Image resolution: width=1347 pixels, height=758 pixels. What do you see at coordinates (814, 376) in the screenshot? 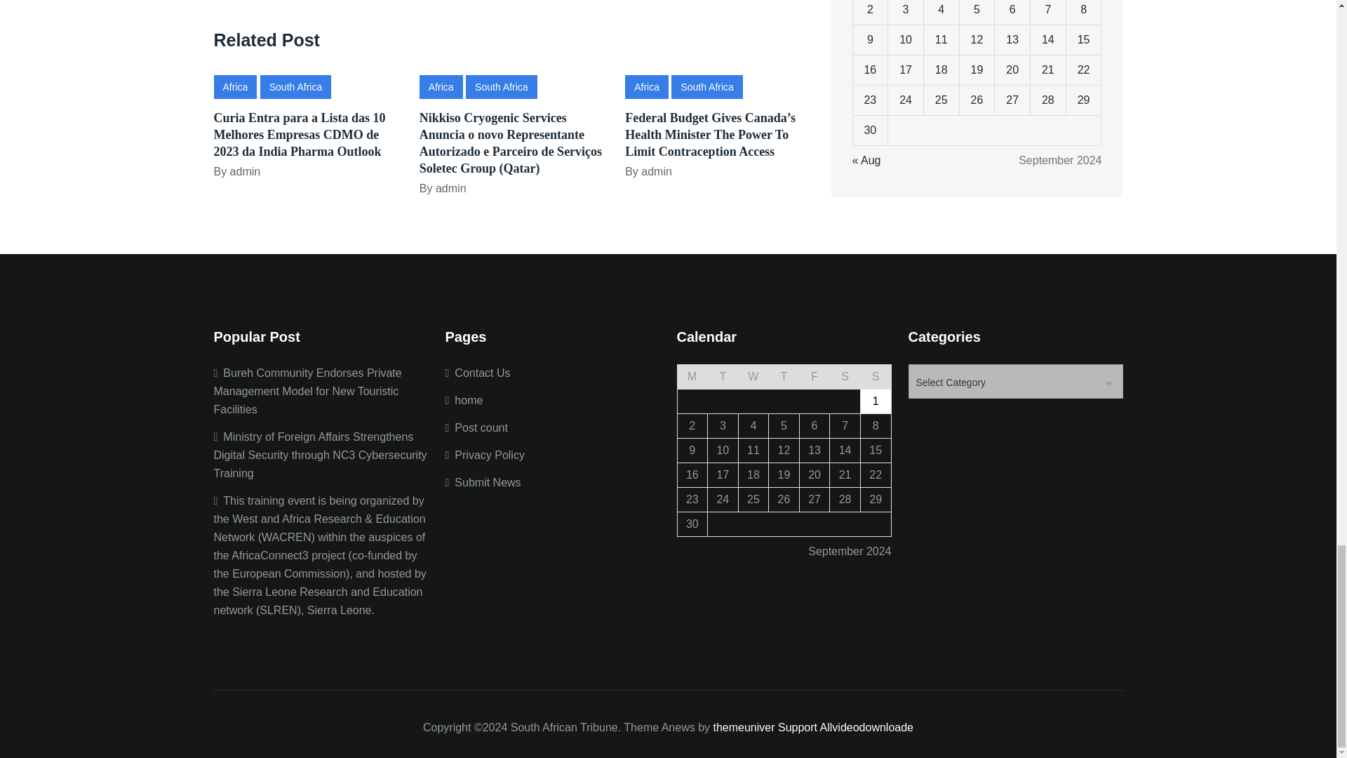
I see `Friday` at bounding box center [814, 376].